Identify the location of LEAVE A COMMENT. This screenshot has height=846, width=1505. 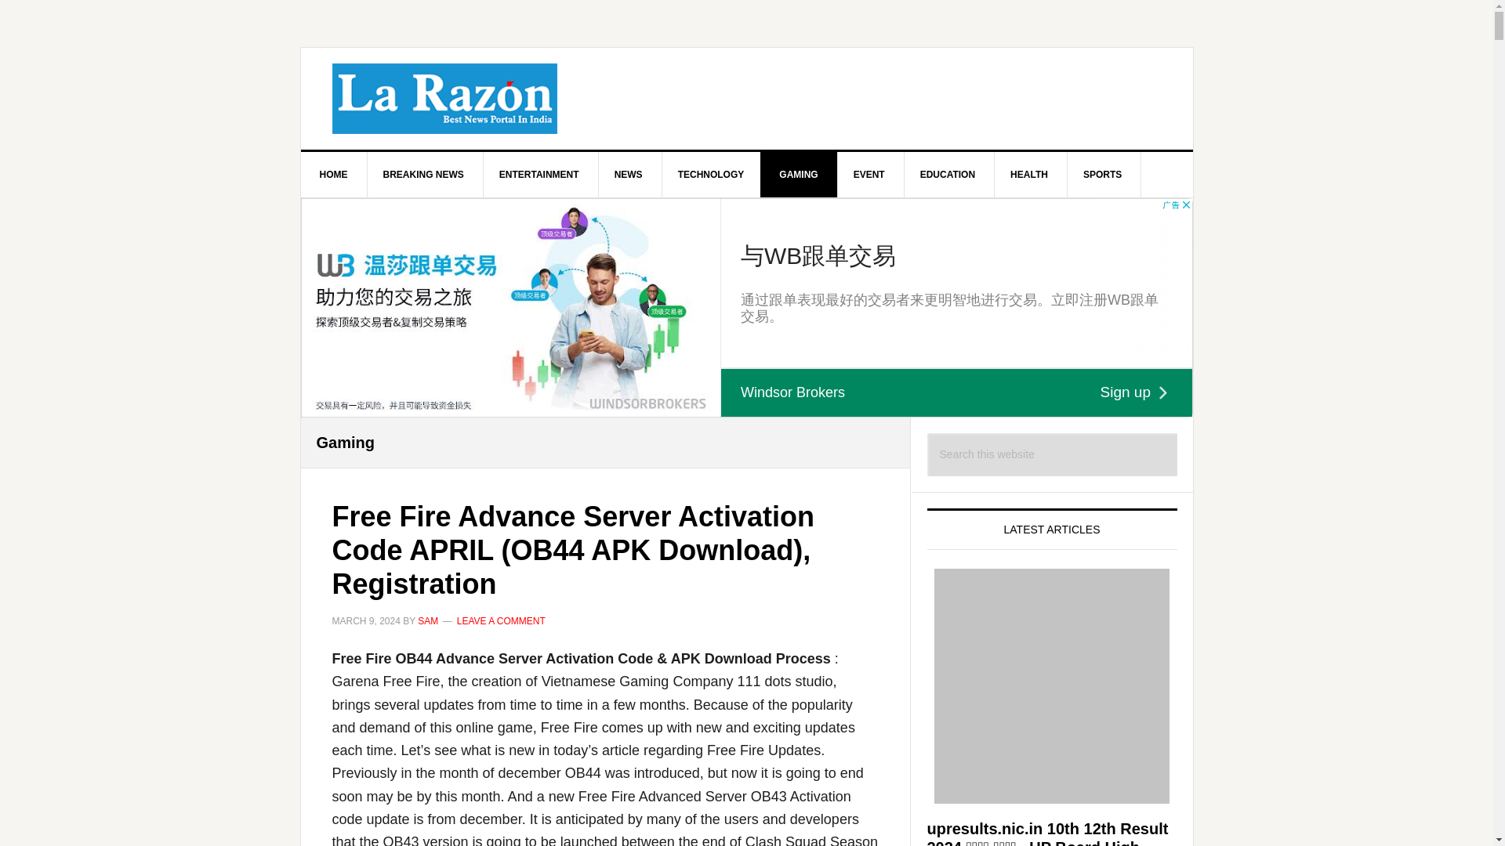
(501, 621).